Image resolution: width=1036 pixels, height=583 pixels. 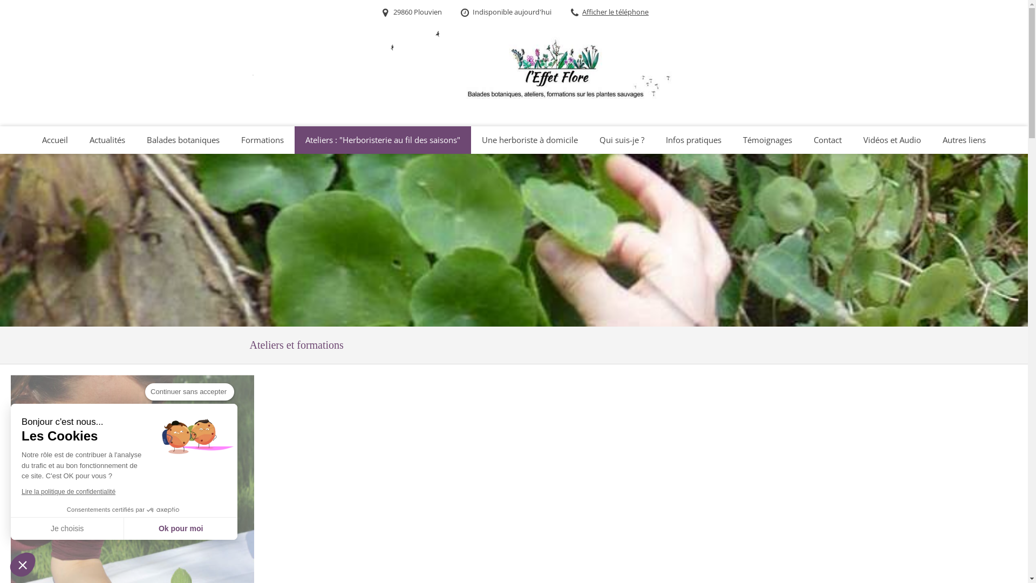 I want to click on Fermer le widget sans consentement, so click(x=23, y=565).